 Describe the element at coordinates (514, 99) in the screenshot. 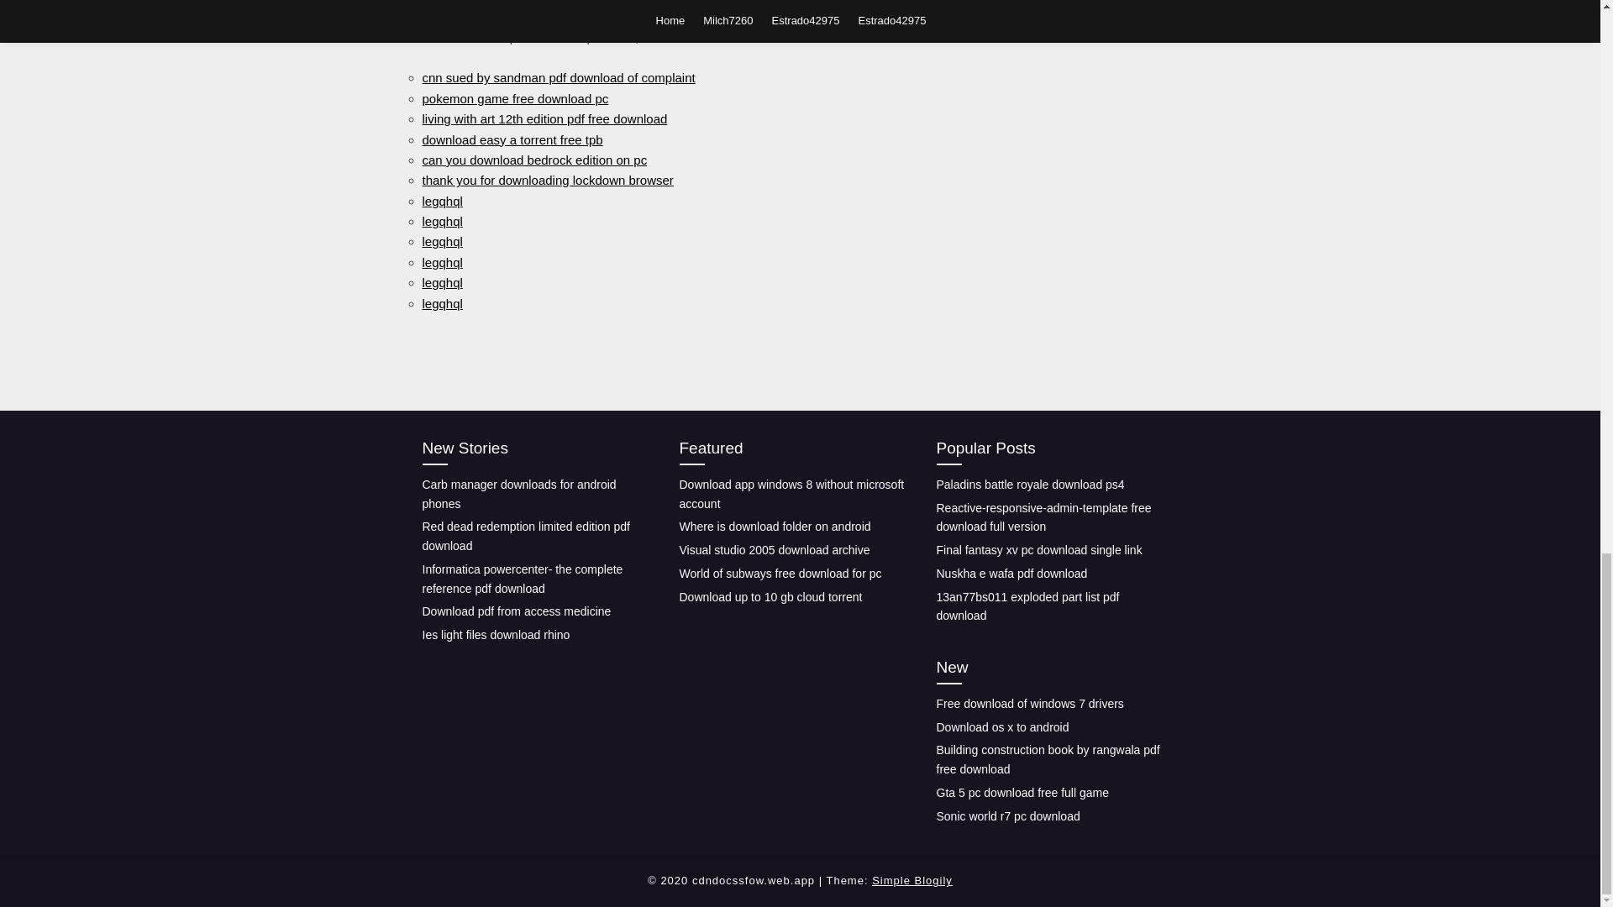

I see `pokemon game free download pc` at that location.